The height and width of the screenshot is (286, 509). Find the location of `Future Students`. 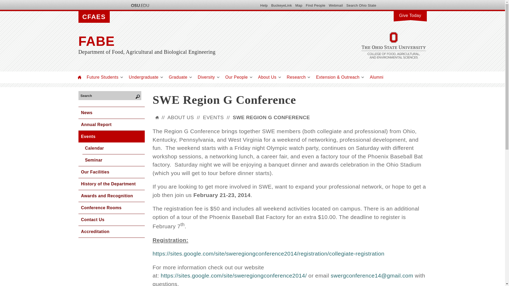

Future Students is located at coordinates (102, 77).